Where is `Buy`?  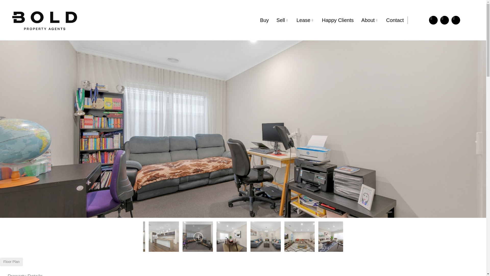
Buy is located at coordinates (264, 20).